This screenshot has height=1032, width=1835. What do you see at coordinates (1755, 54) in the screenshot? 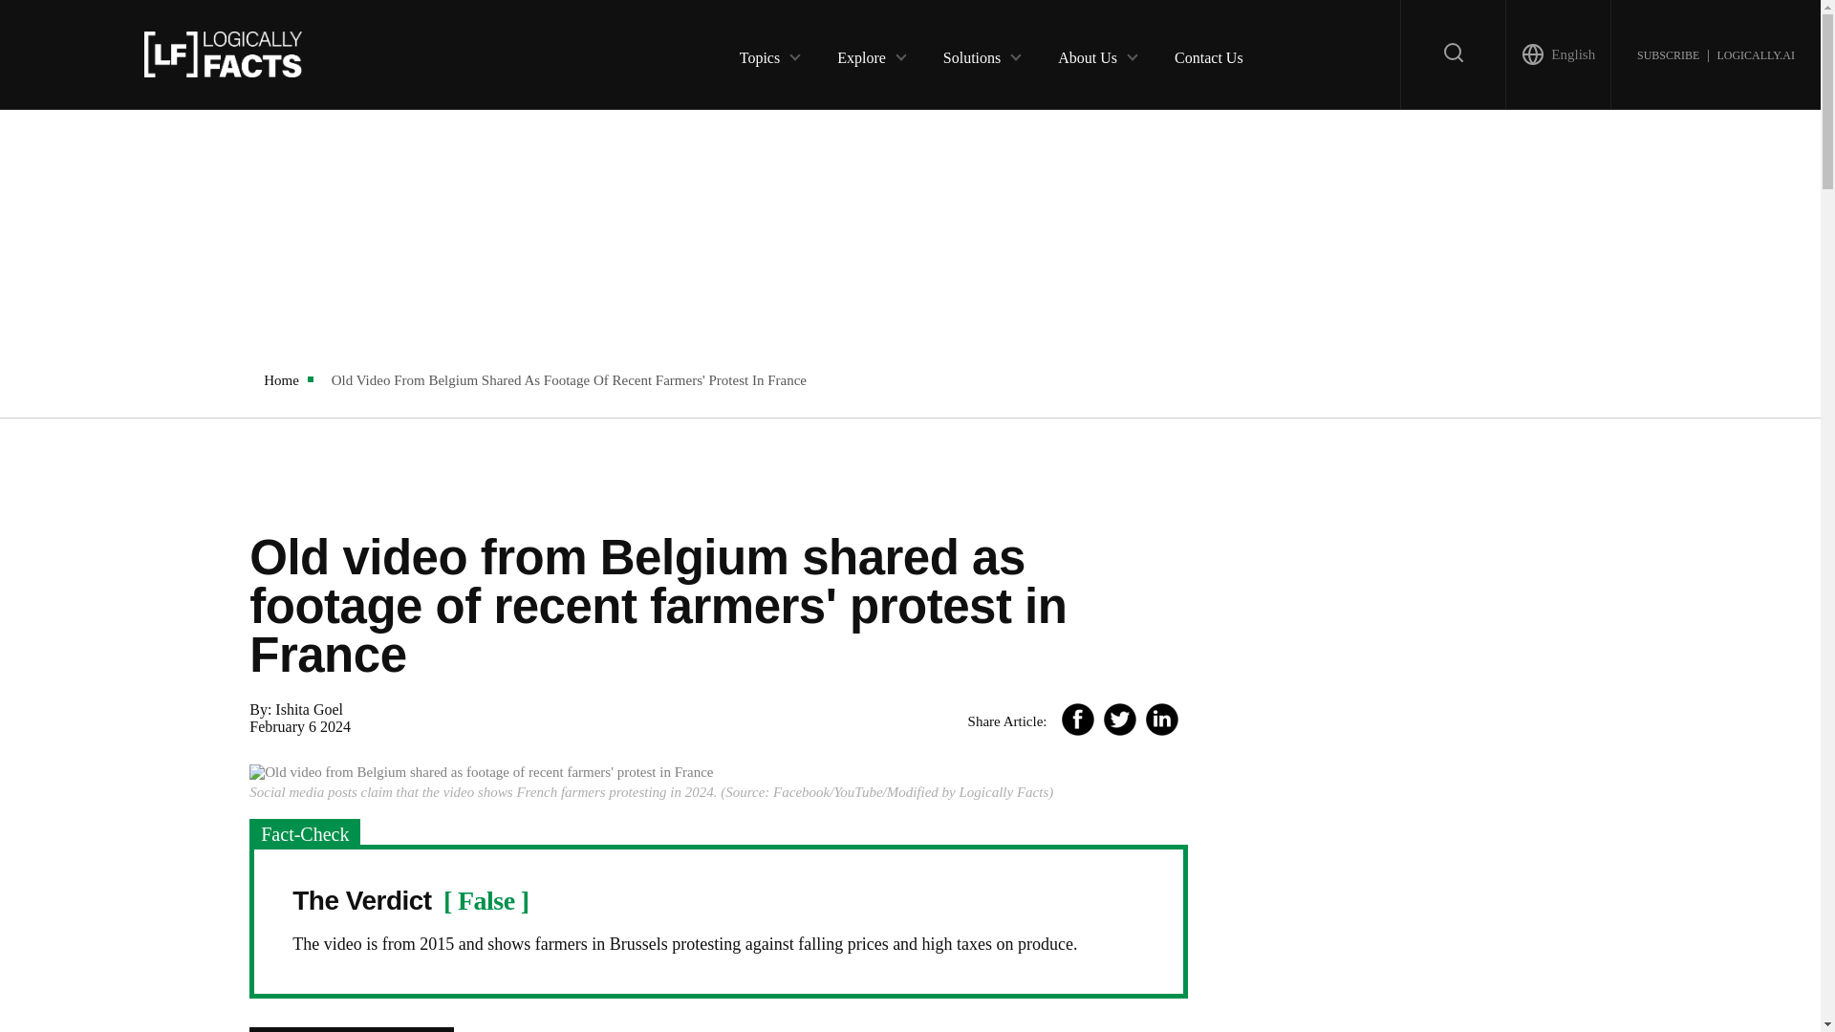
I see `LOGICALLY.AI` at bounding box center [1755, 54].